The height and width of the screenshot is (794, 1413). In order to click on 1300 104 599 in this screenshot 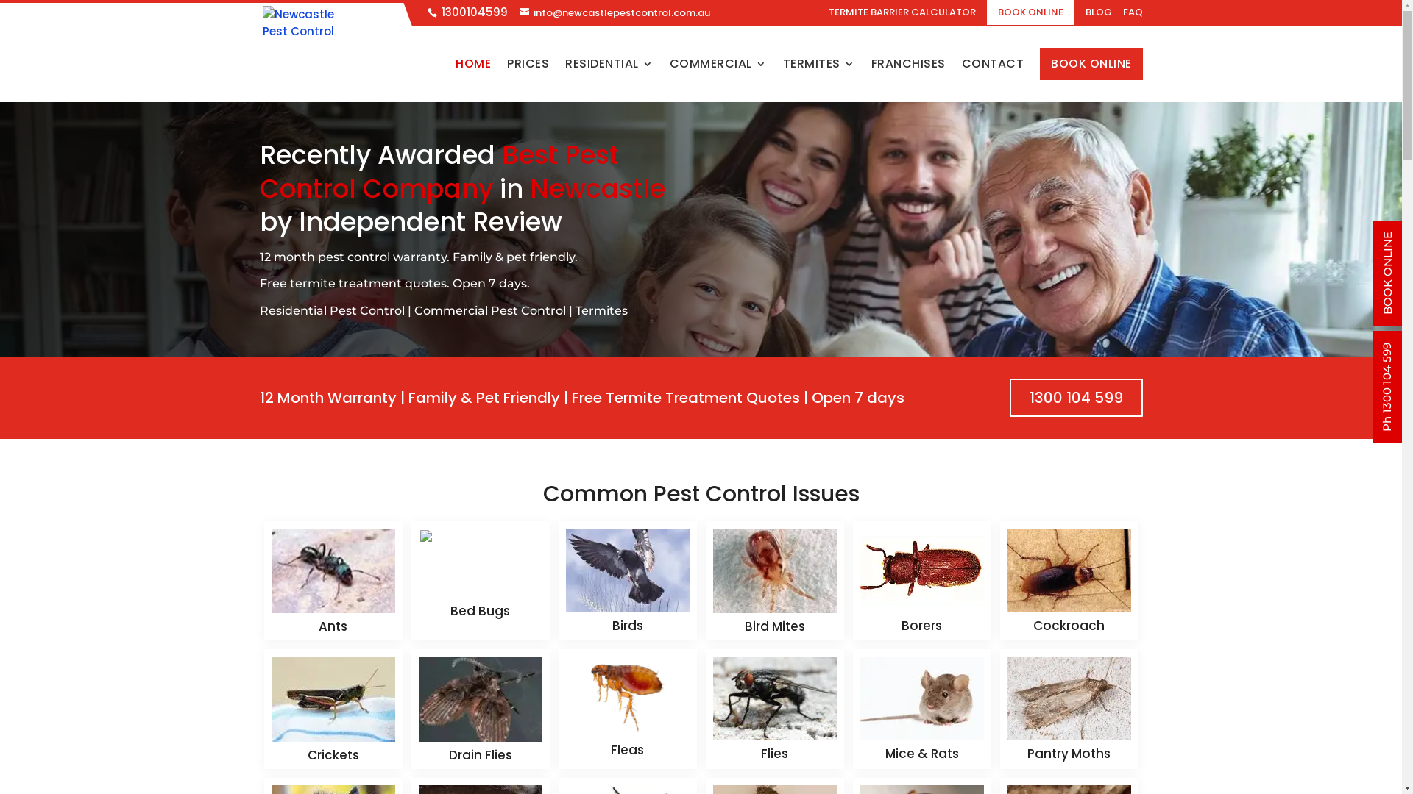, I will do `click(1076, 398)`.